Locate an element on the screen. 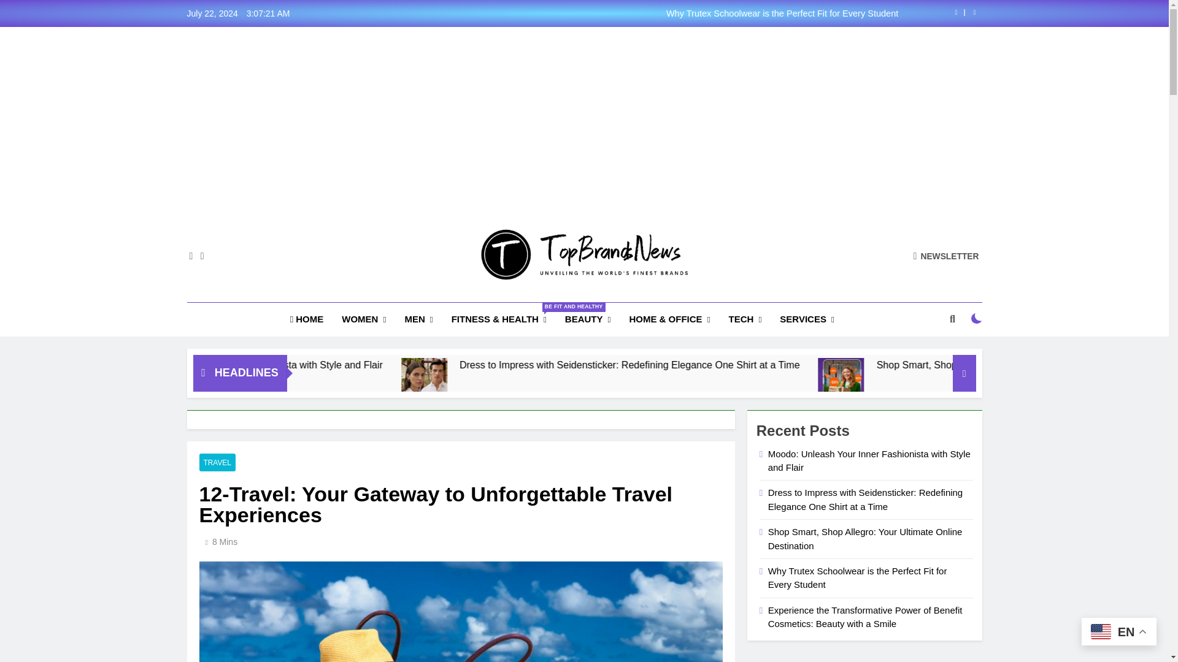 This screenshot has height=662, width=1178. Moodo: Unleash Your Inner Fashionista with Style and Flair is located at coordinates (391, 365).